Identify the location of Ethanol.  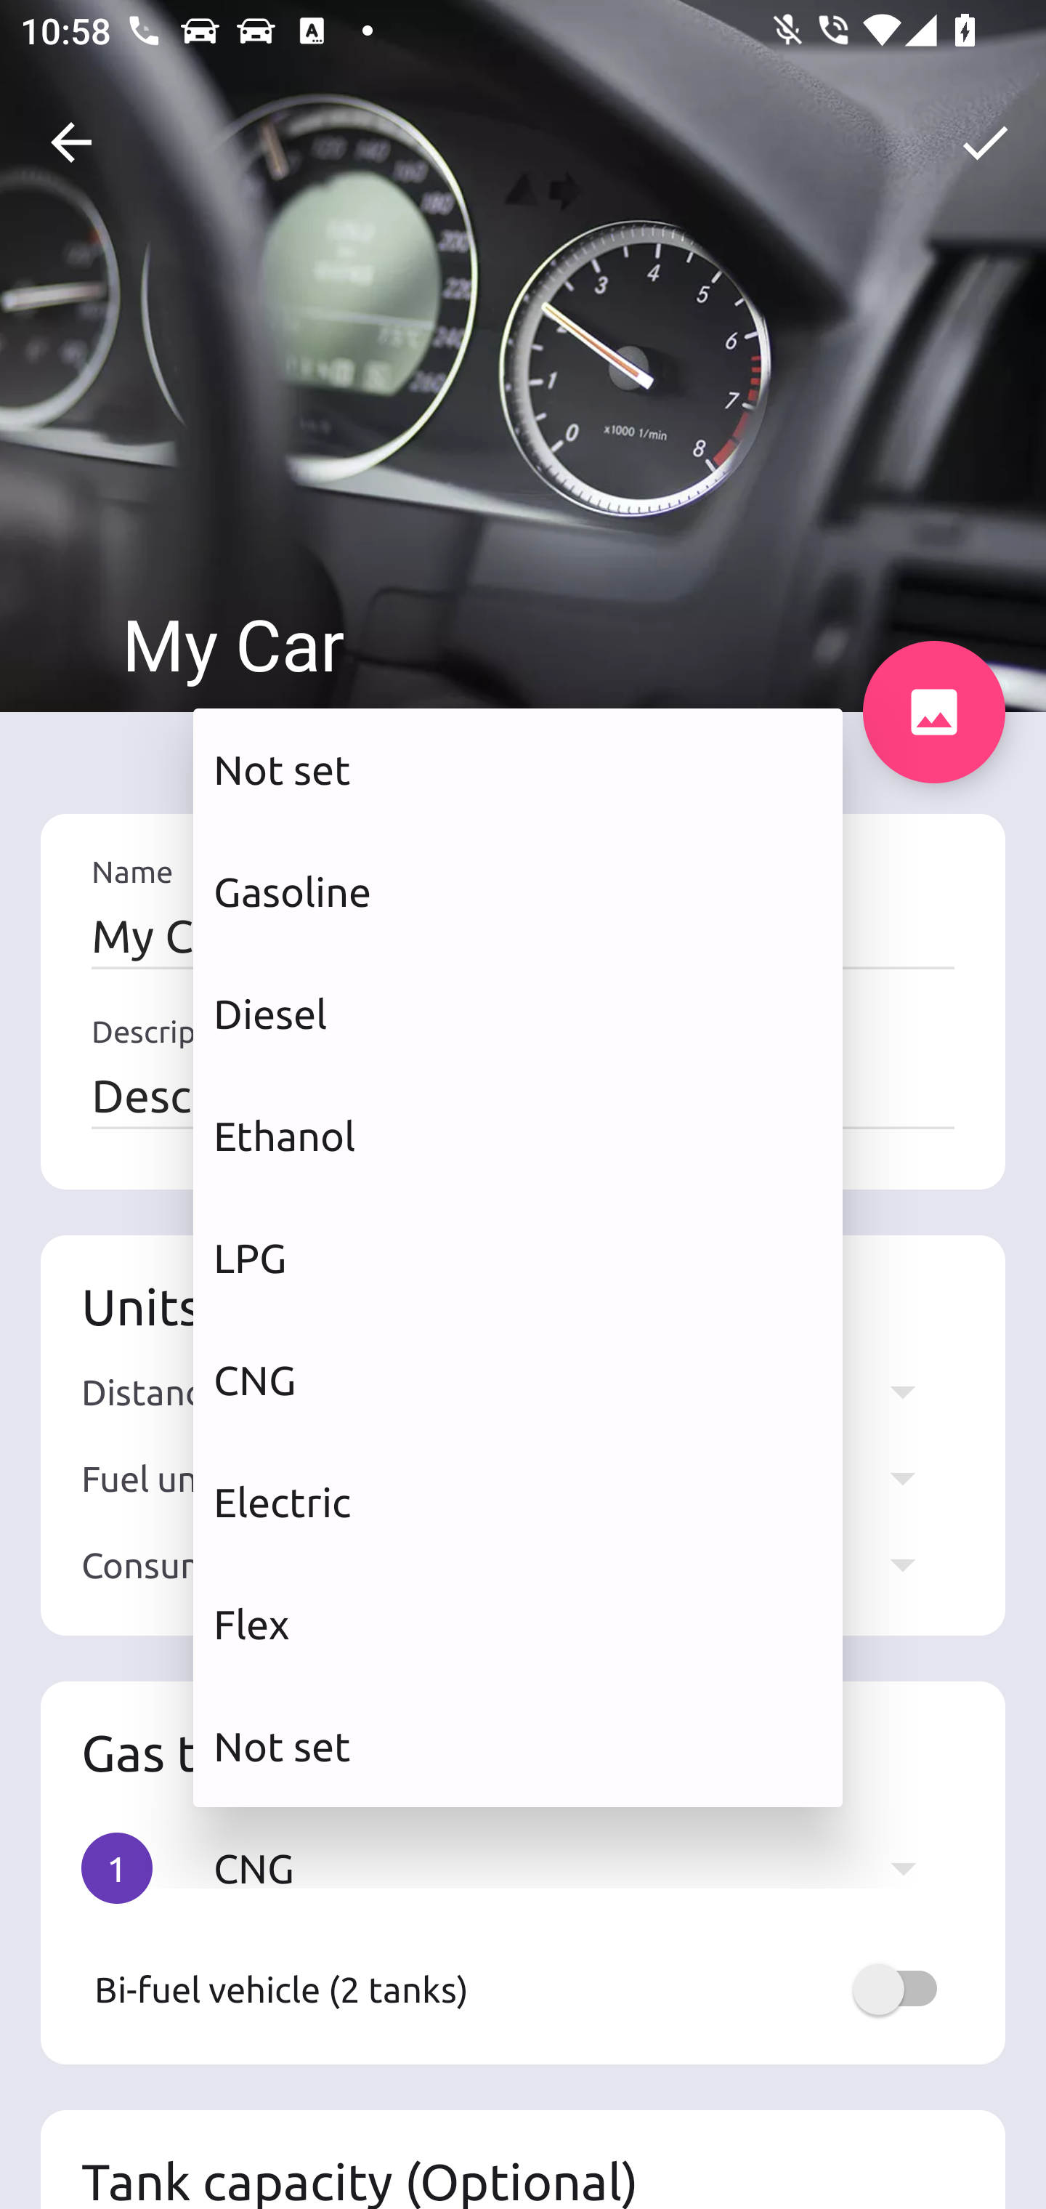
(518, 1136).